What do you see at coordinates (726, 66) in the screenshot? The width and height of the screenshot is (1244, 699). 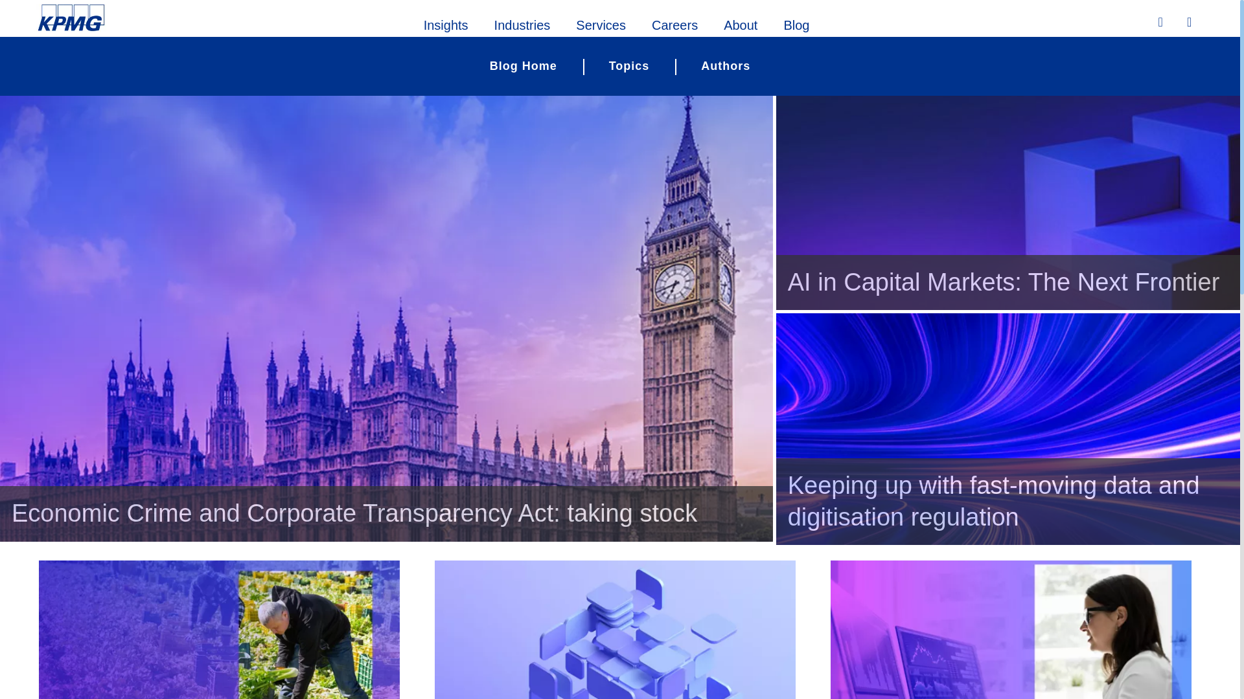 I see `Authors` at bounding box center [726, 66].